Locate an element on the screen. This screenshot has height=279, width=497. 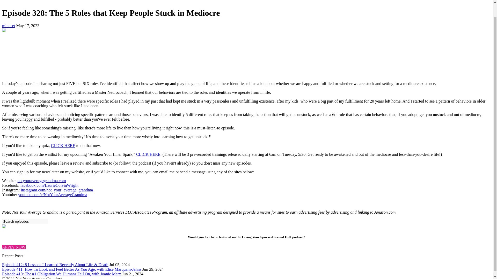
APPLY NOW is located at coordinates (14, 247).